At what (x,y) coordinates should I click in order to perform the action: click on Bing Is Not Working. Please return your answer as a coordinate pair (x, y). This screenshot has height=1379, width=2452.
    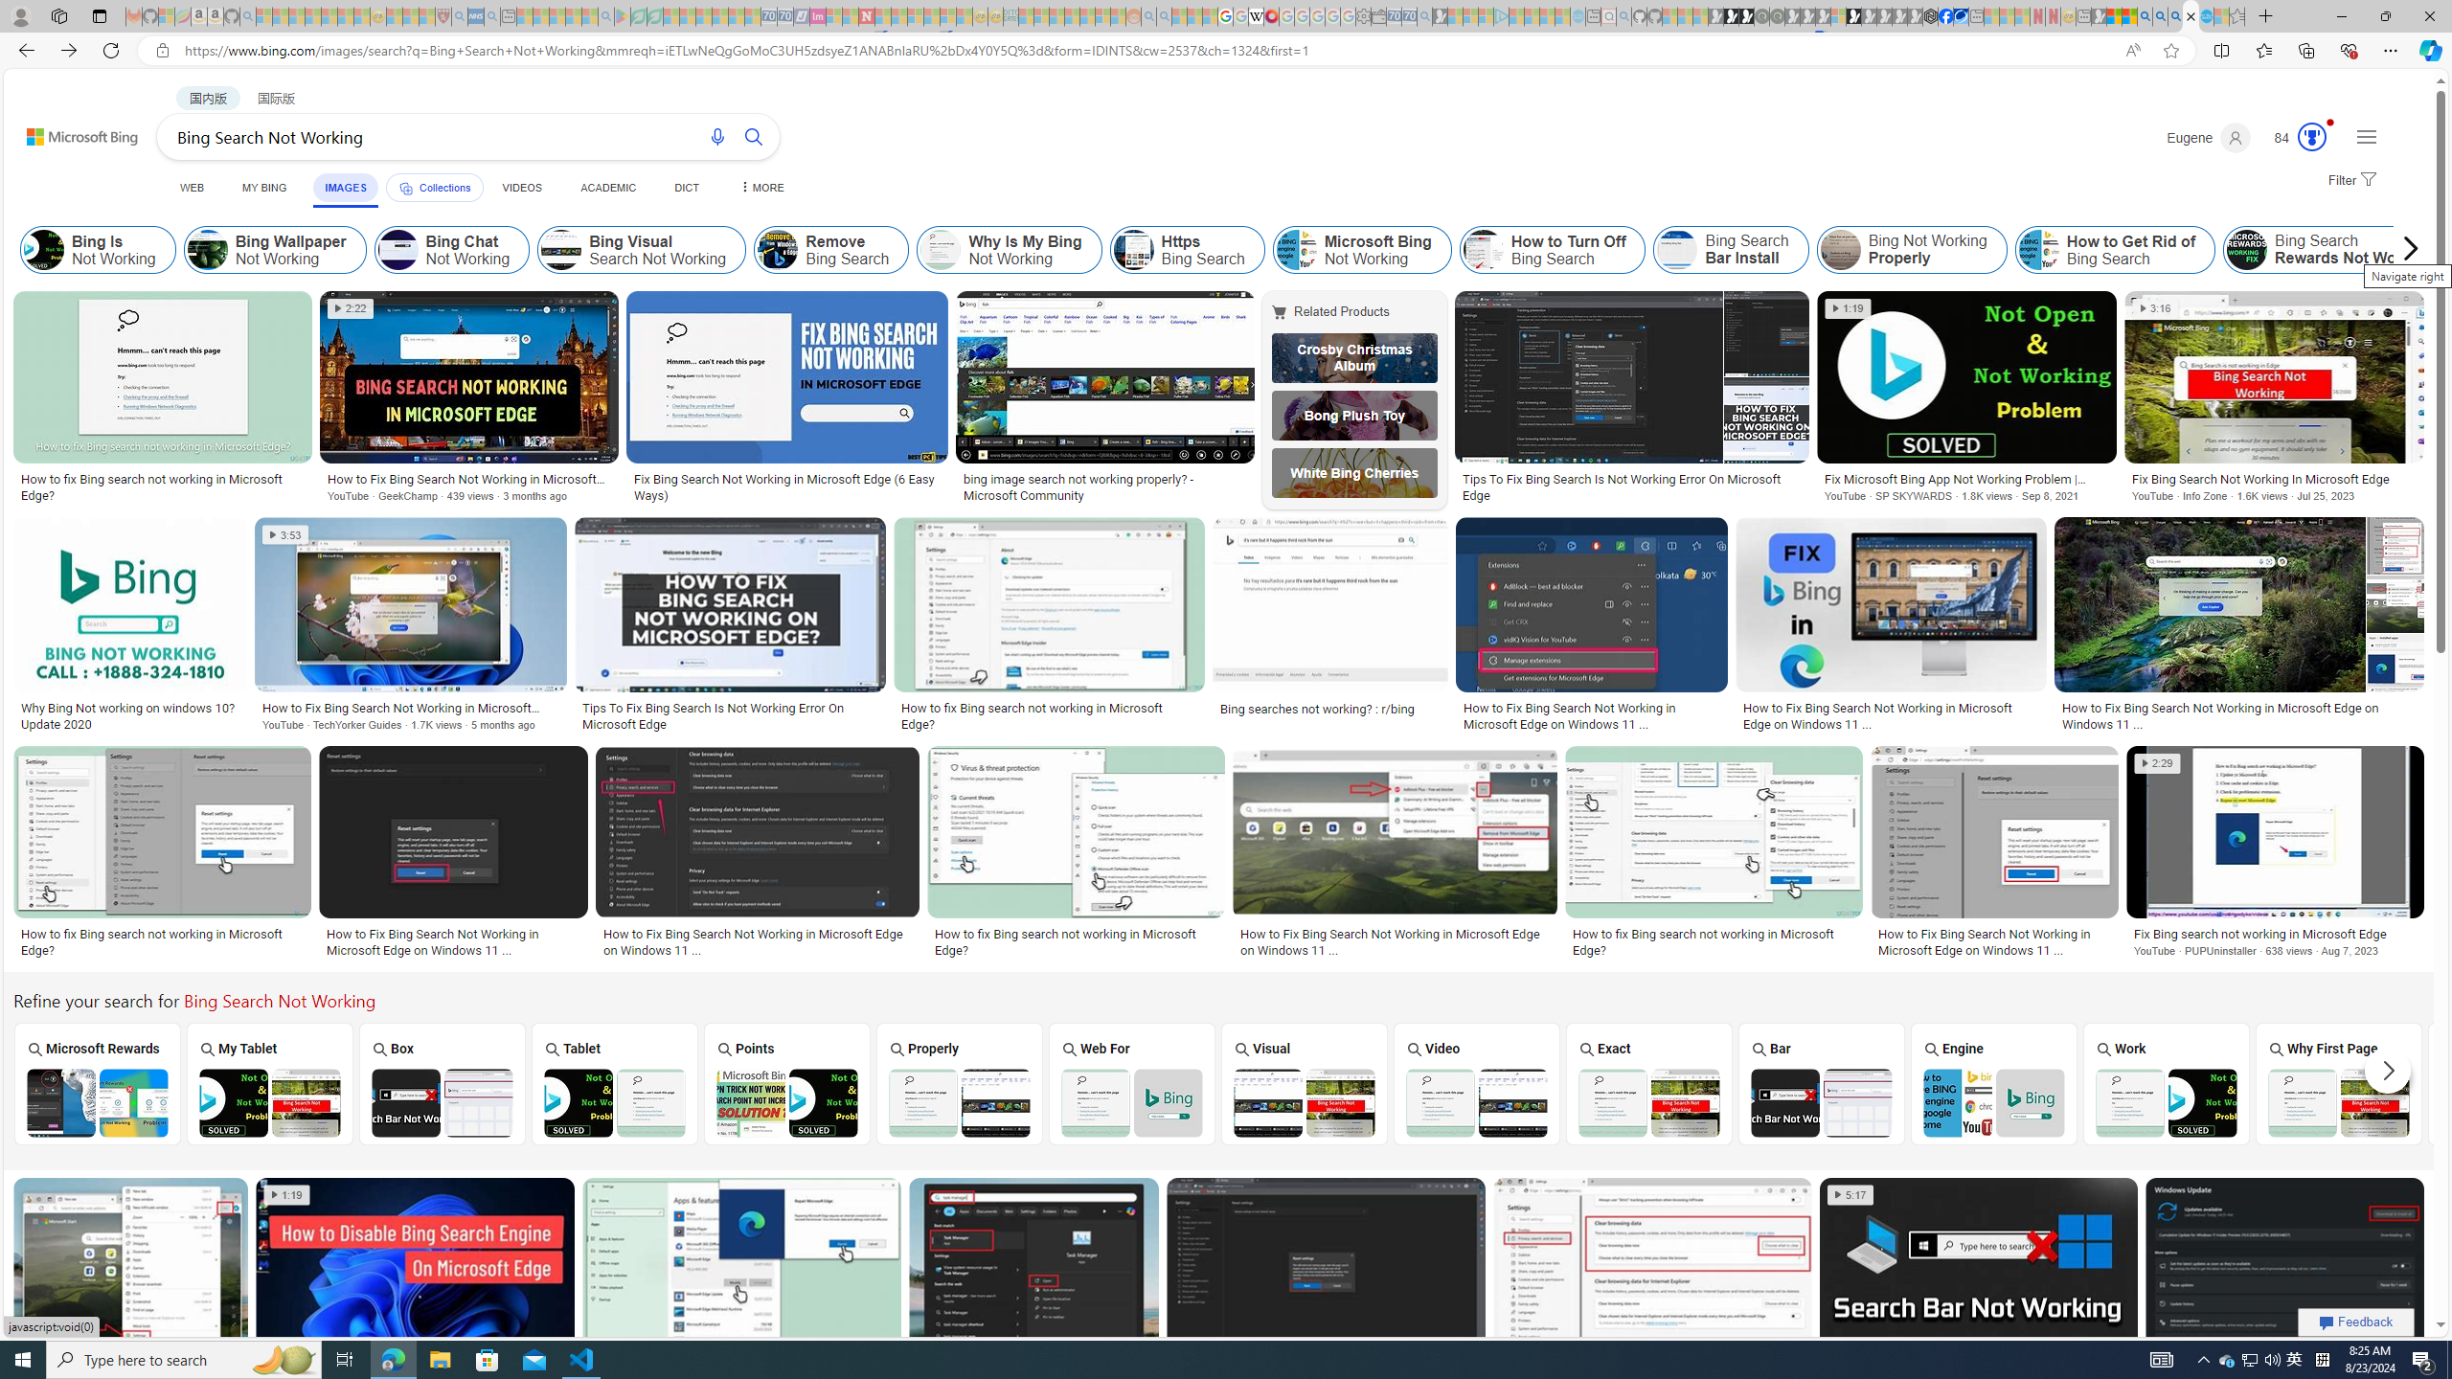
    Looking at the image, I should click on (44, 250).